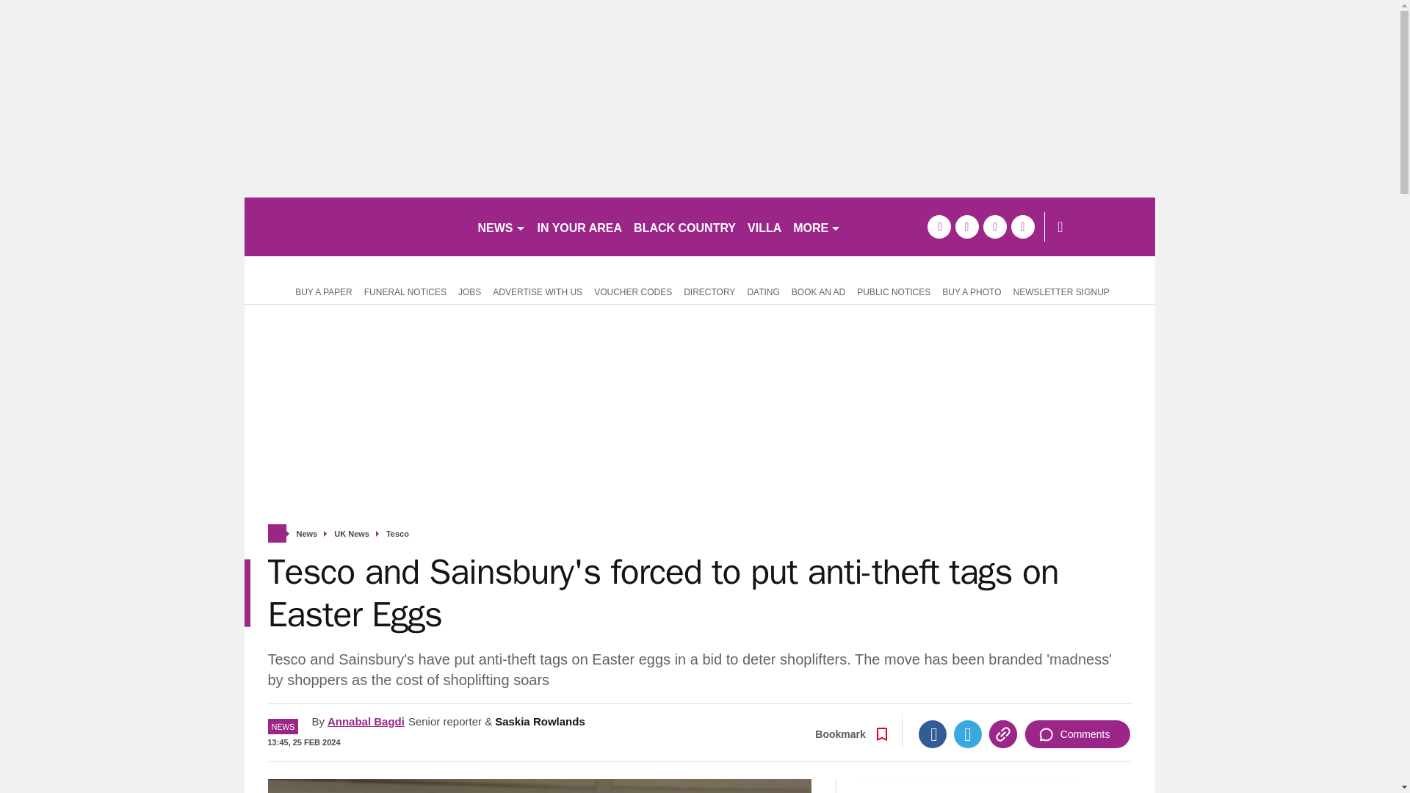  Describe the element at coordinates (501, 226) in the screenshot. I see `NEWS` at that location.